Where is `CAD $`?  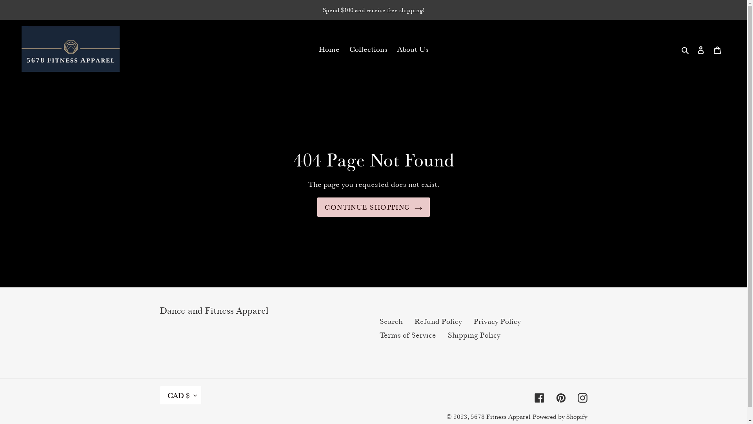 CAD $ is located at coordinates (180, 396).